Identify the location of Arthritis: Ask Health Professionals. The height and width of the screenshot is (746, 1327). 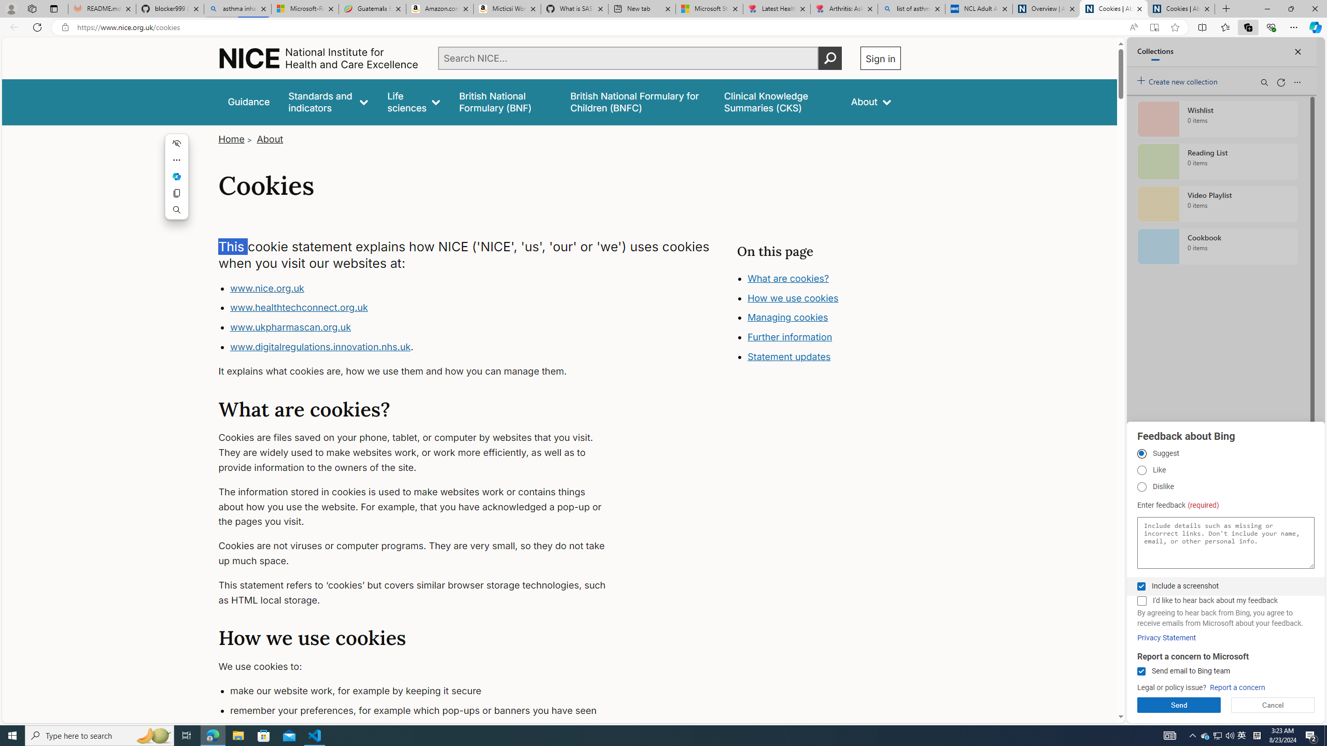
(844, 9).